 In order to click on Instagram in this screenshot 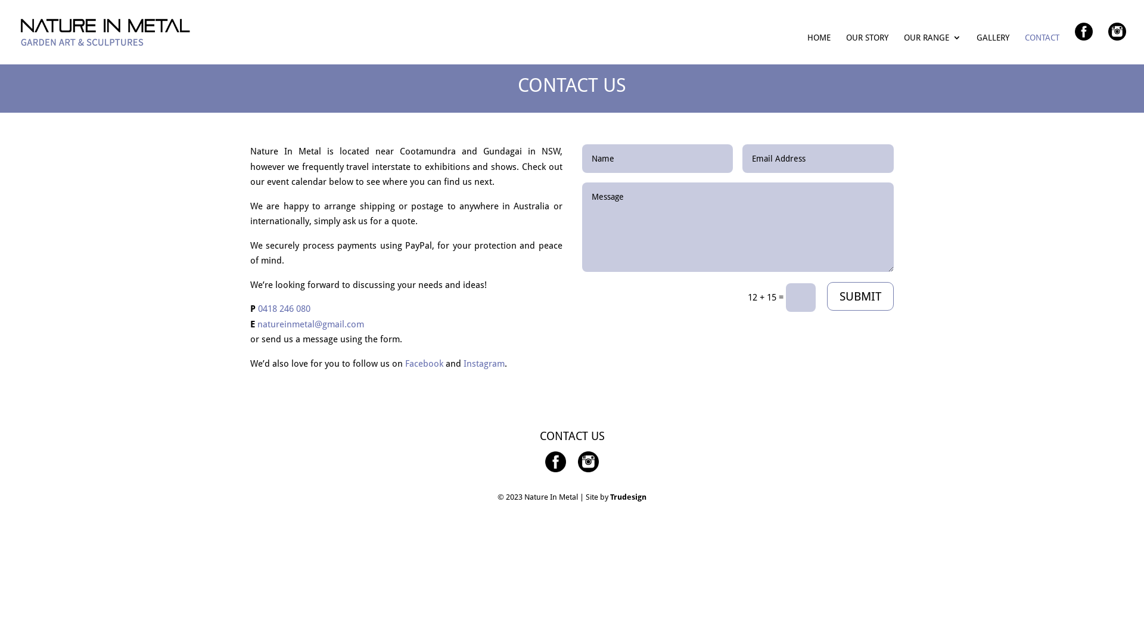, I will do `click(484, 364)`.